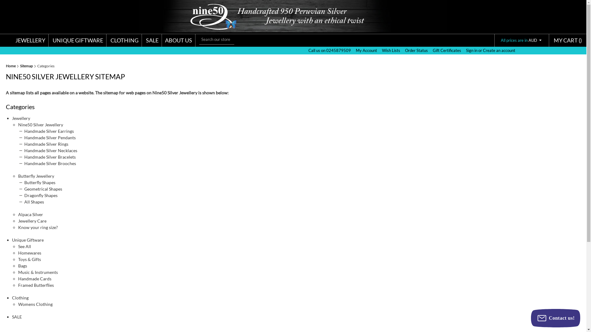 The width and height of the screenshot is (591, 332). I want to click on Music & Instruments, so click(38, 272).